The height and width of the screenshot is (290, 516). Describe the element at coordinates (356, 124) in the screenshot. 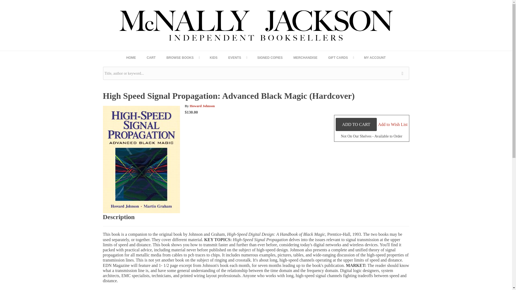

I see `Add to Cart` at that location.